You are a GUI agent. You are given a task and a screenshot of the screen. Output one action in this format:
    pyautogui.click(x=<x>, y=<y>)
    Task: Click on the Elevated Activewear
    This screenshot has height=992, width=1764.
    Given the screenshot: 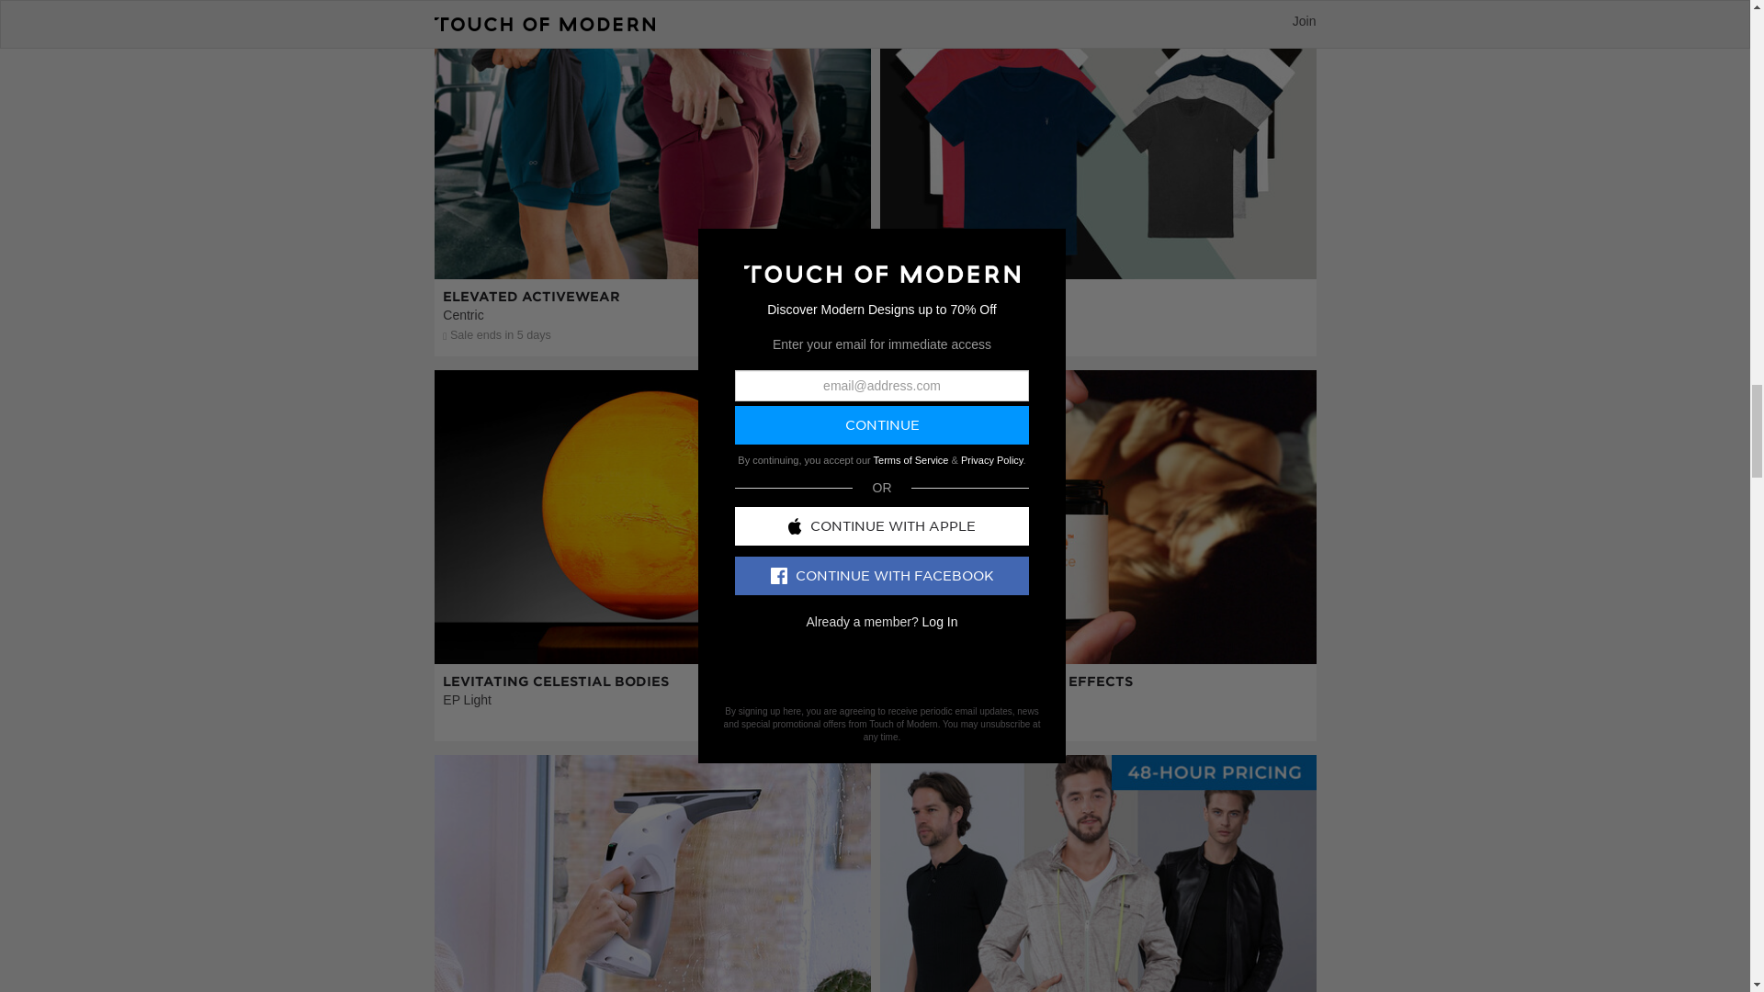 What is the action you would take?
    pyautogui.click(x=651, y=239)
    